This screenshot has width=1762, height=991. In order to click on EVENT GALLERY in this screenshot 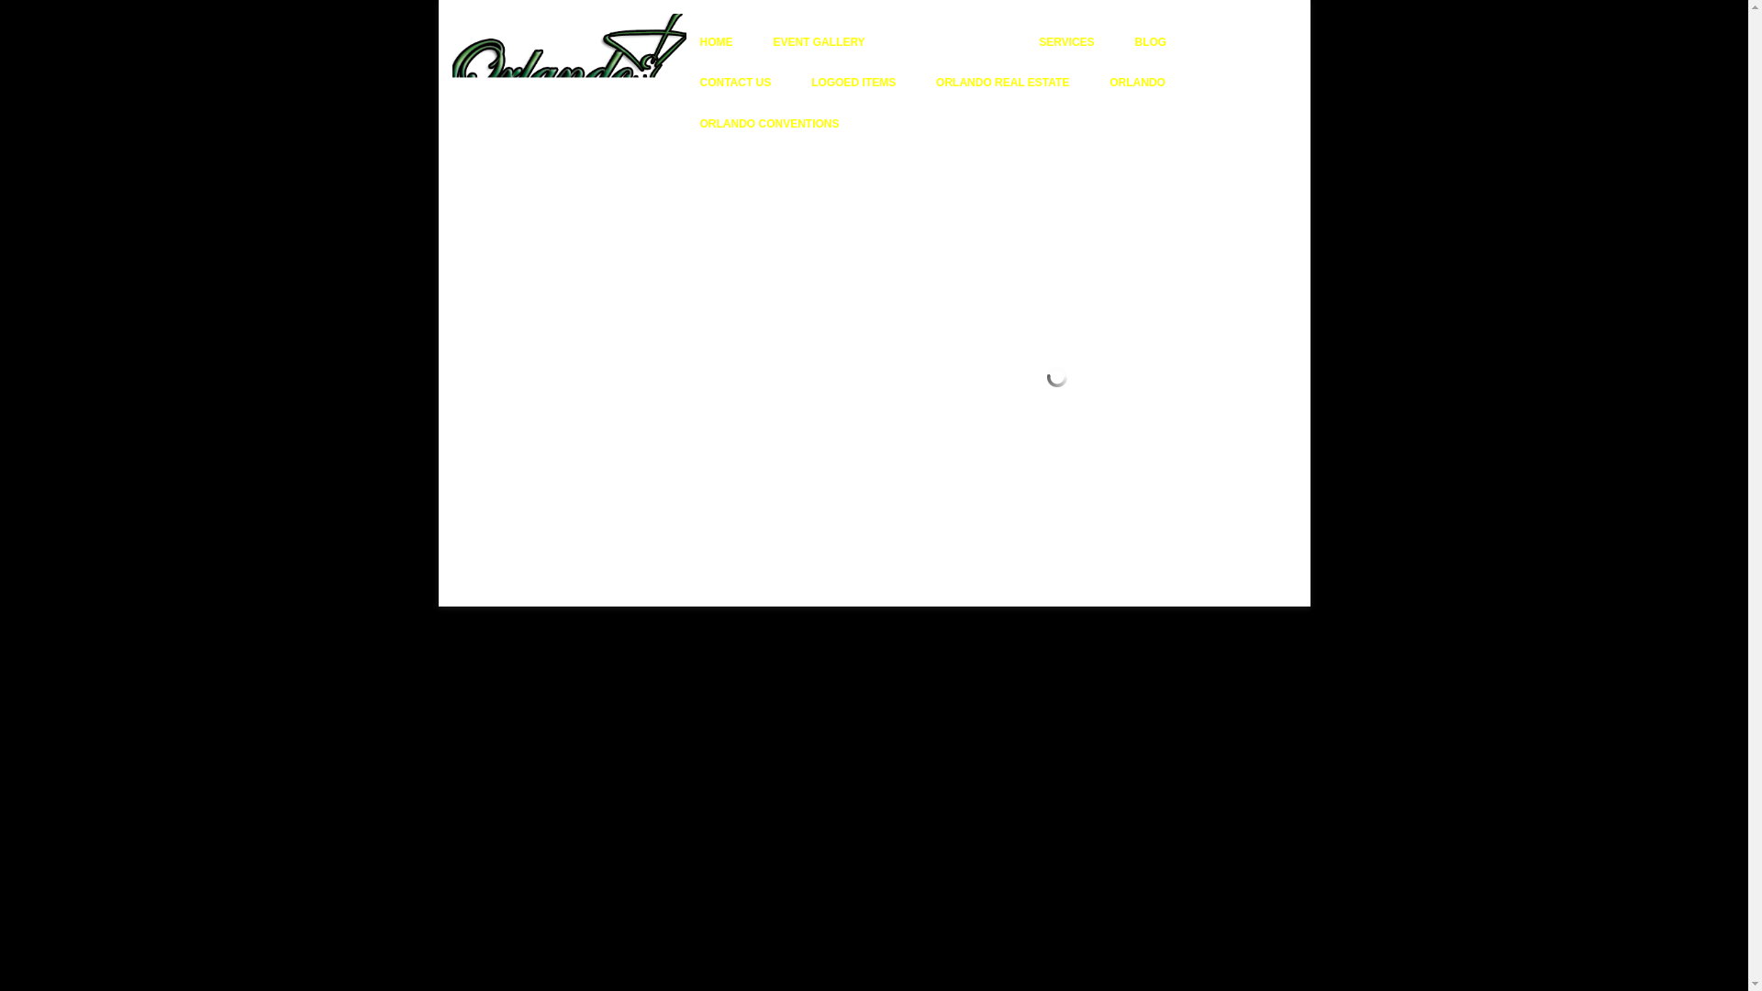, I will do `click(819, 42)`.